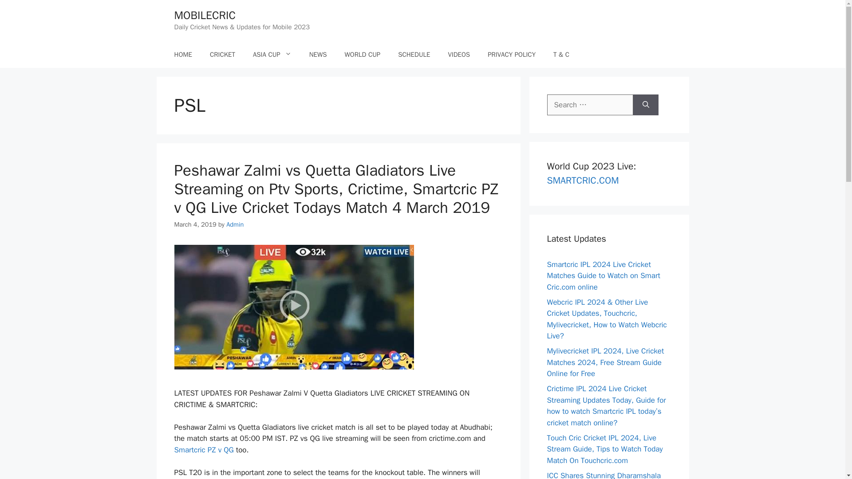 This screenshot has height=479, width=852. Describe the element at coordinates (203, 450) in the screenshot. I see `Smartcric PZ v QG` at that location.